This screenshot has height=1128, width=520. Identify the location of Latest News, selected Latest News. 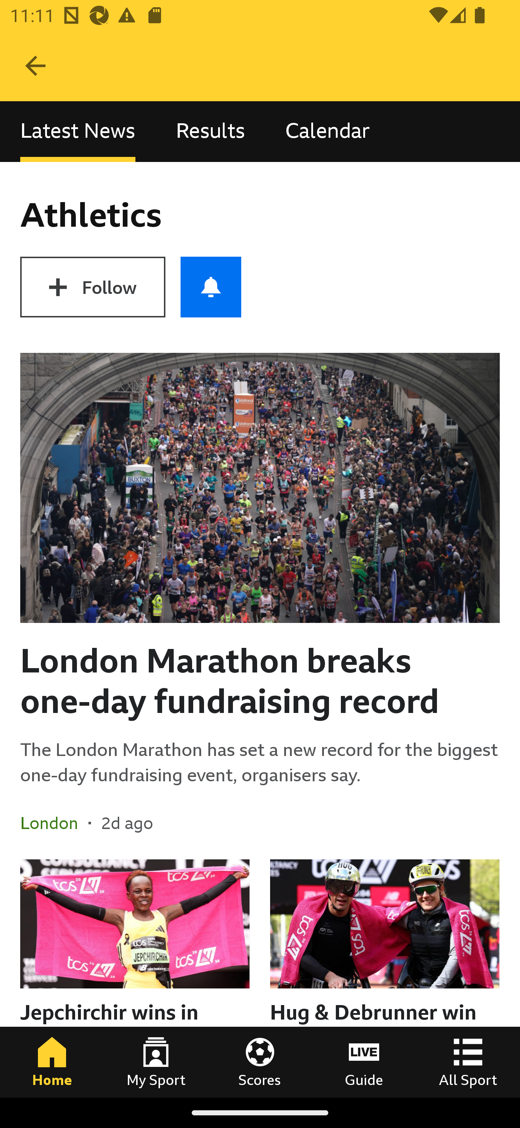
(78, 132).